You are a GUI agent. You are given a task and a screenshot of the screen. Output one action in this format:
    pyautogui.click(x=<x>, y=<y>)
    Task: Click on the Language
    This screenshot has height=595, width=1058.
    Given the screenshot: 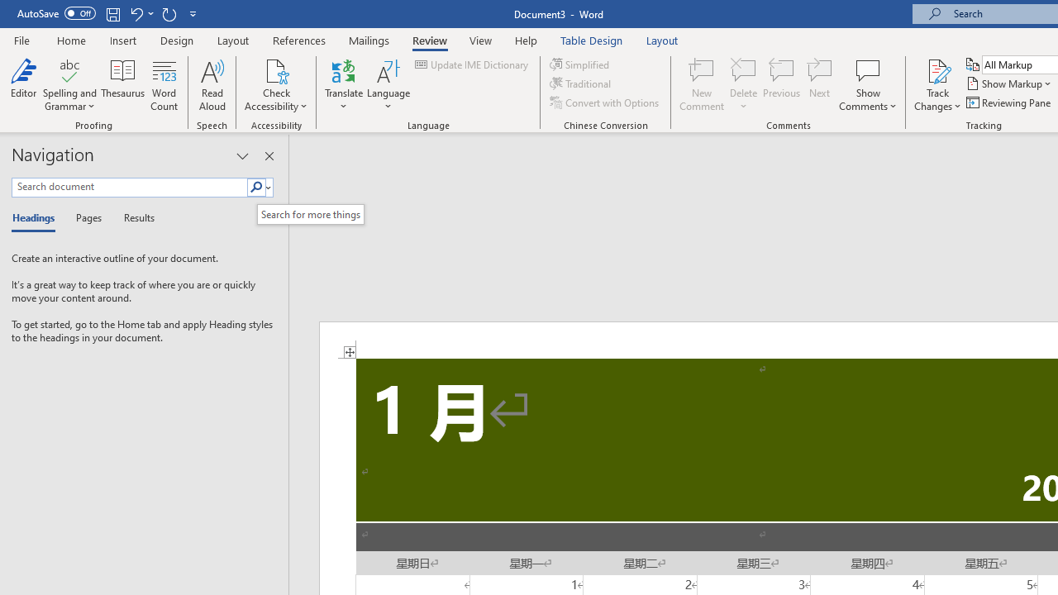 What is the action you would take?
    pyautogui.click(x=388, y=84)
    